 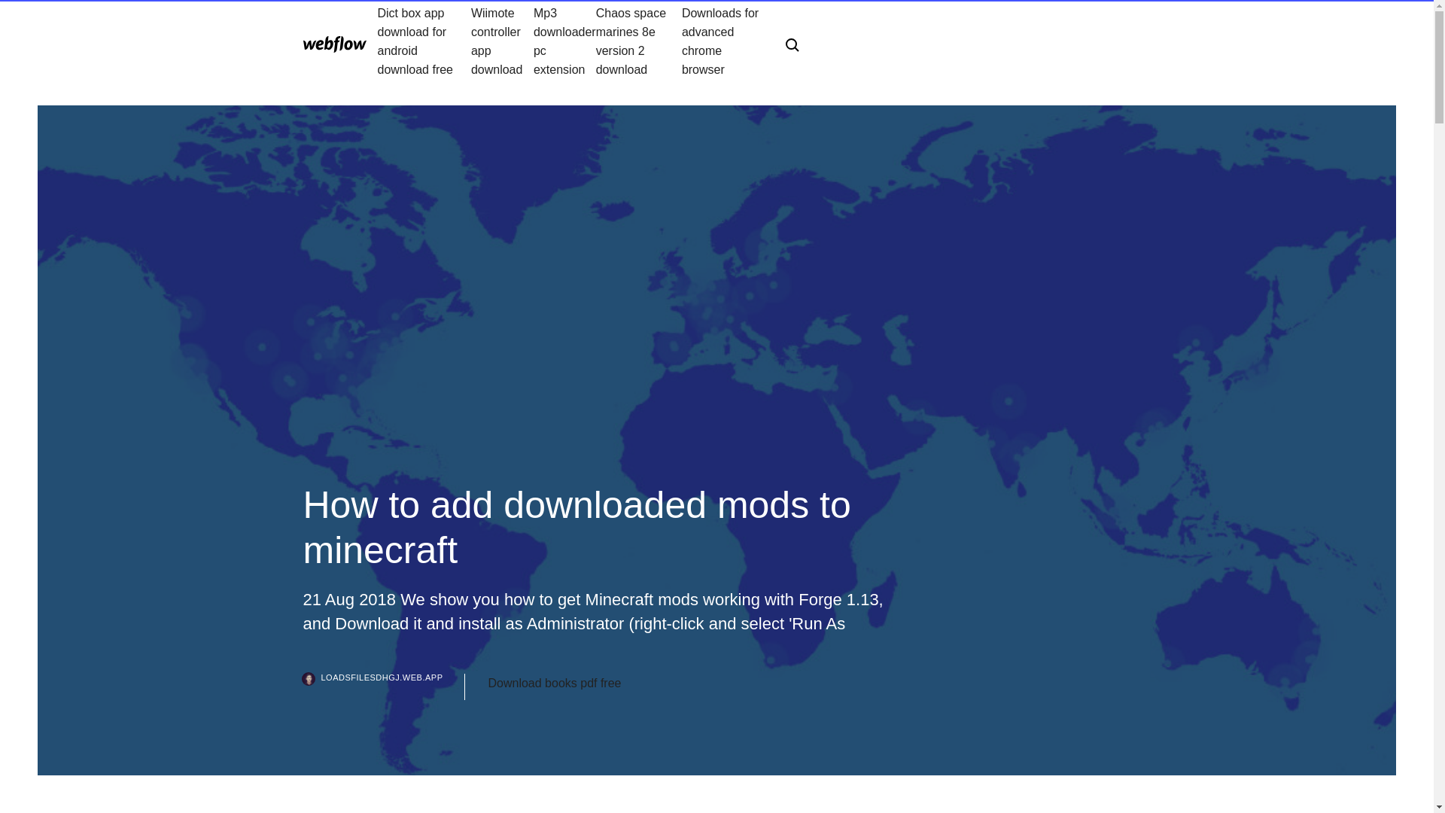 What do you see at coordinates (638, 41) in the screenshot?
I see `Chaos space marines 8e version 2 download` at bounding box center [638, 41].